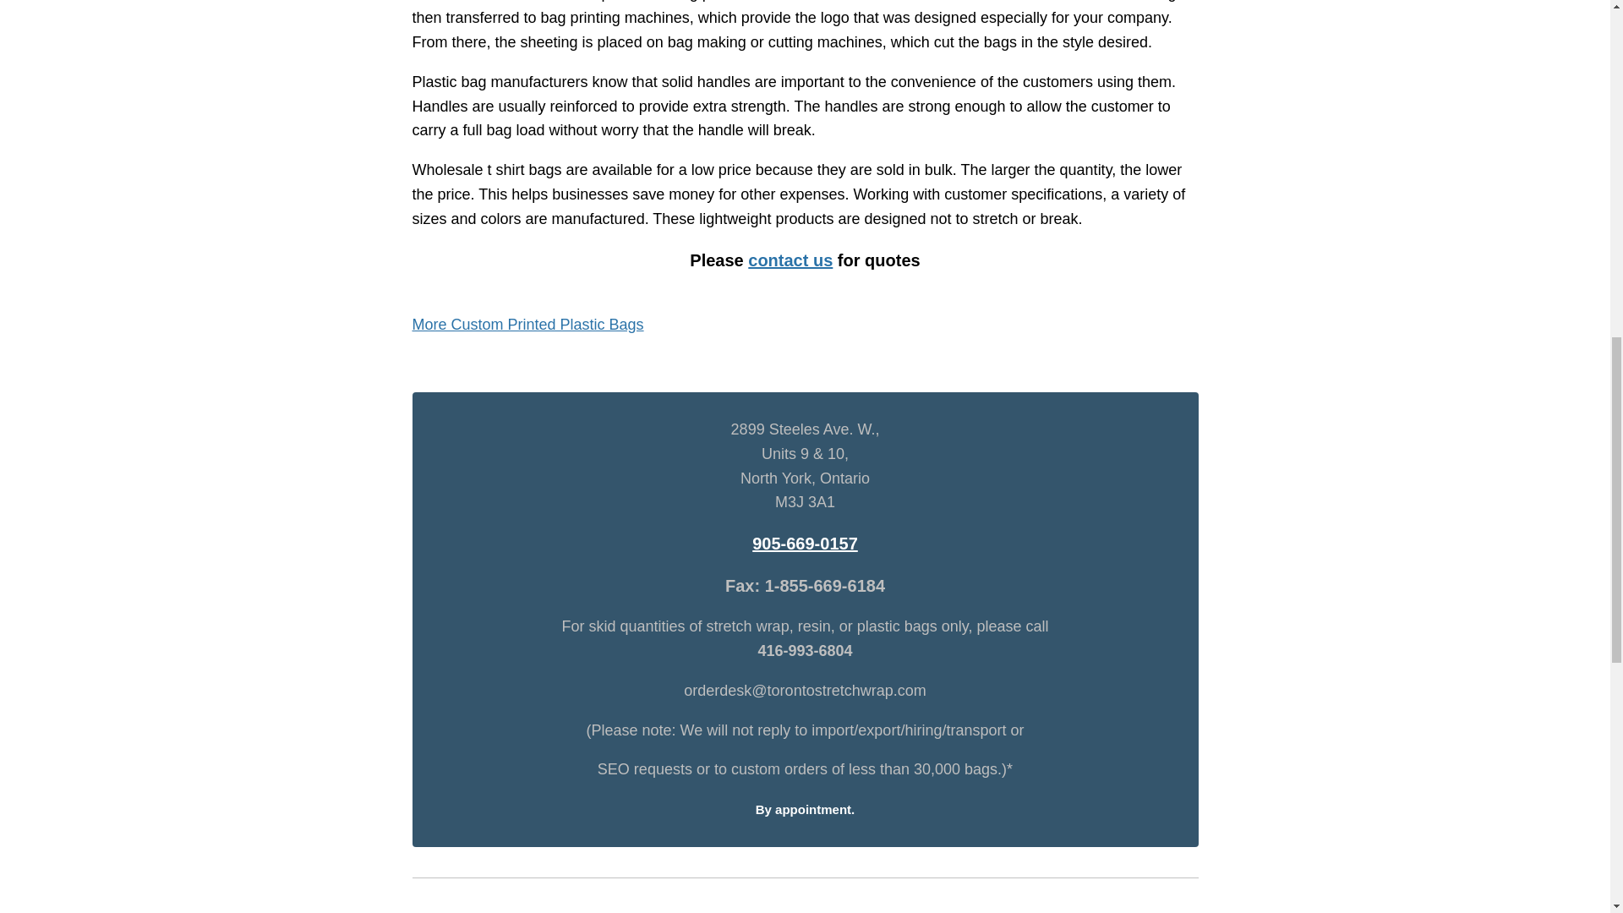 Image resolution: width=1623 pixels, height=913 pixels. Describe the element at coordinates (527, 325) in the screenshot. I see `More Custom Printed Plastic Bags` at that location.